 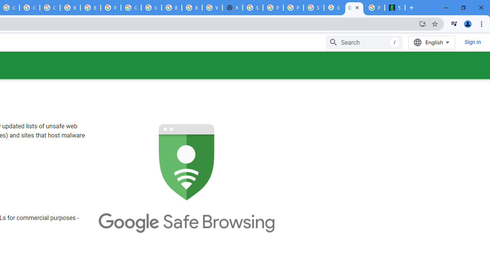 I want to click on Search, so click(x=364, y=42).